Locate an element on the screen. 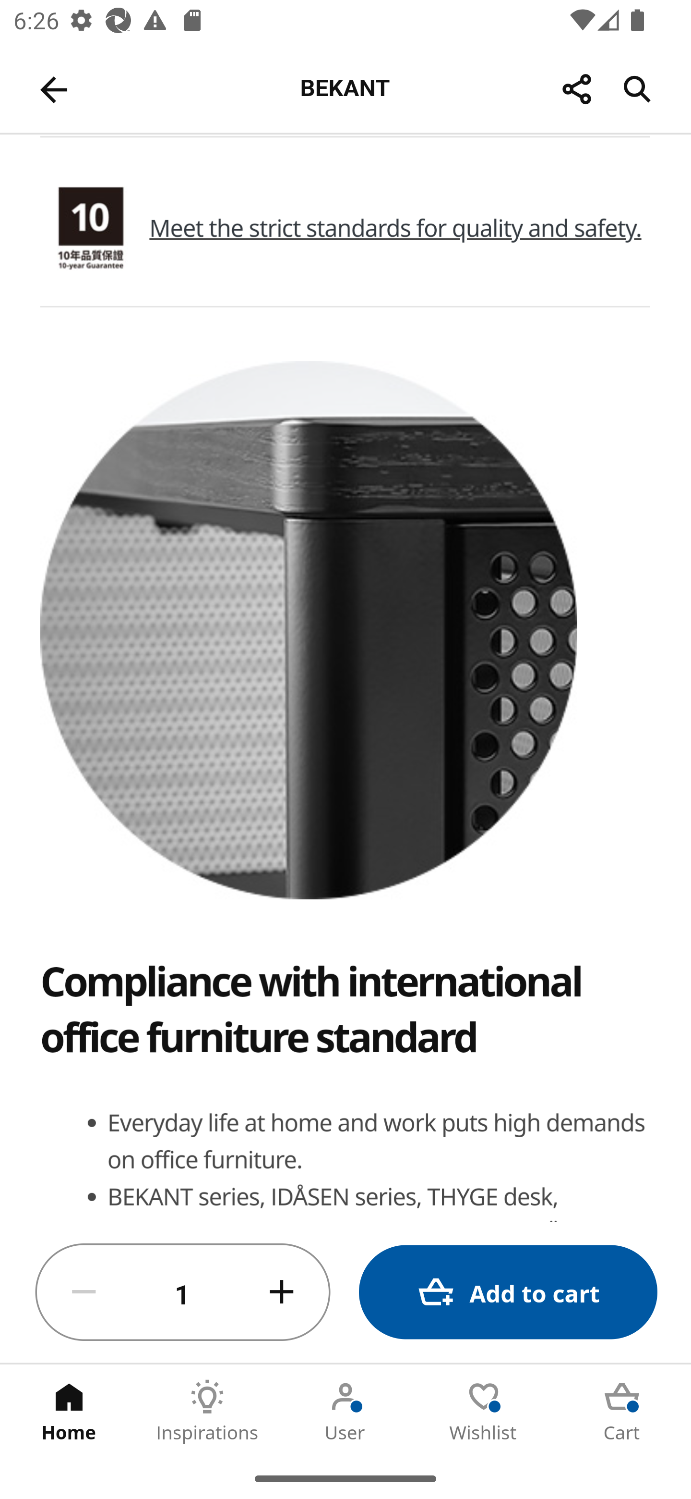 This screenshot has width=691, height=1499. Inspirations
Tab 2 of 5 is located at coordinates (207, 1411).